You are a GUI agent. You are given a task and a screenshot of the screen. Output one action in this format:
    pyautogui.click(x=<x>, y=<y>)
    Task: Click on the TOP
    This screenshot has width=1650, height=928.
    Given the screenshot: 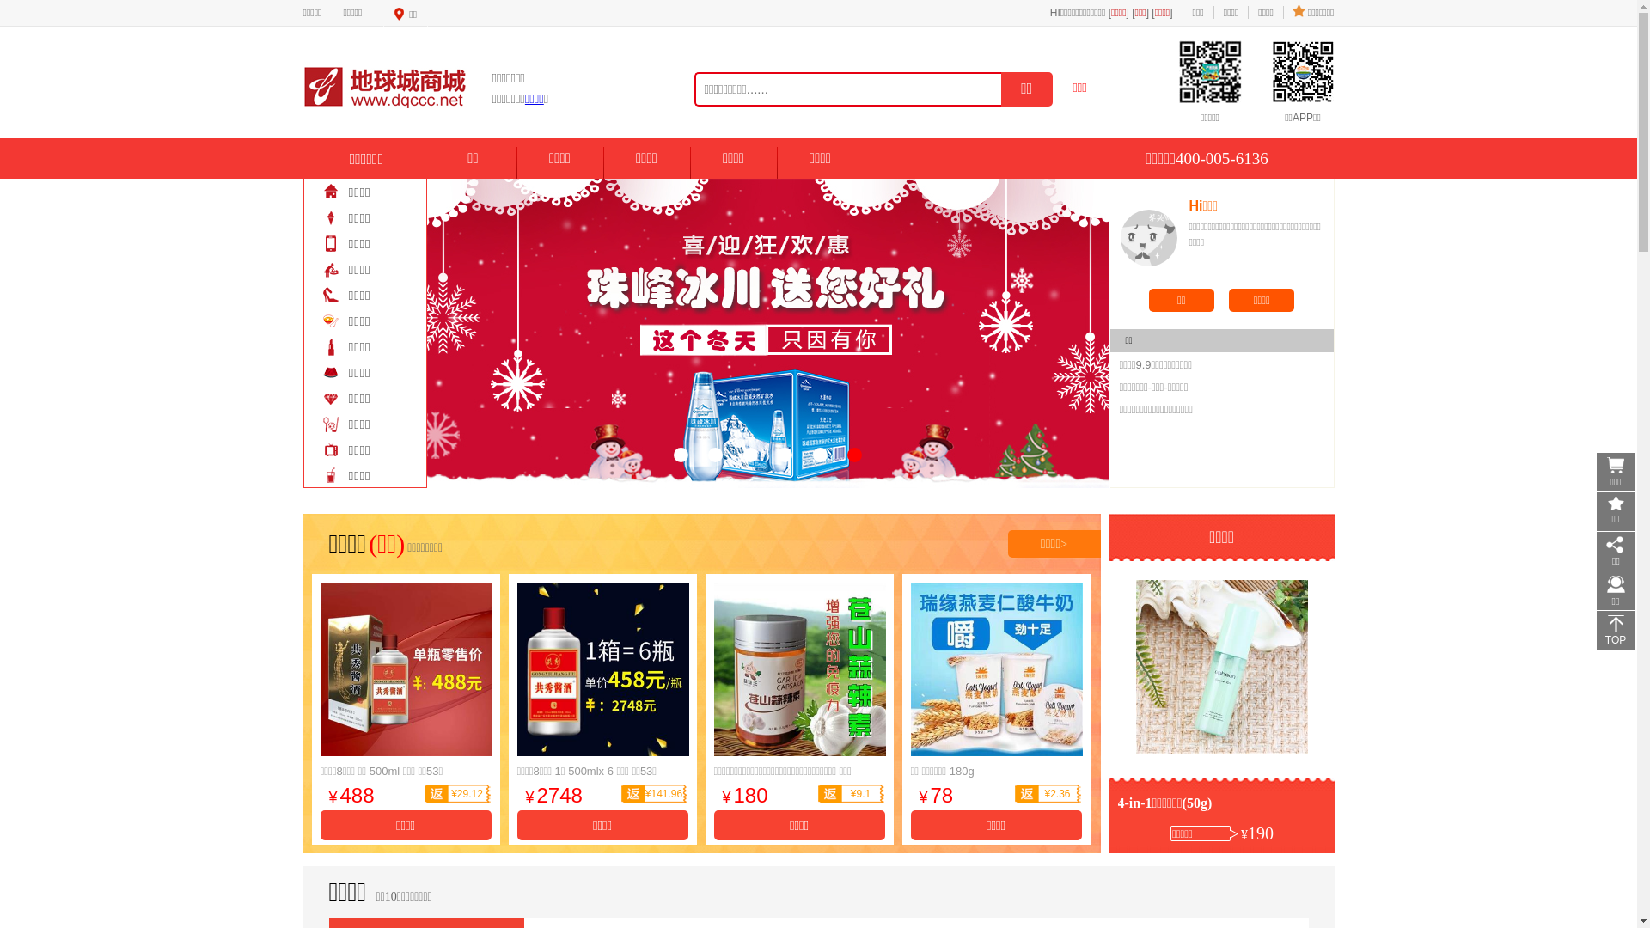 What is the action you would take?
    pyautogui.click(x=1616, y=631)
    